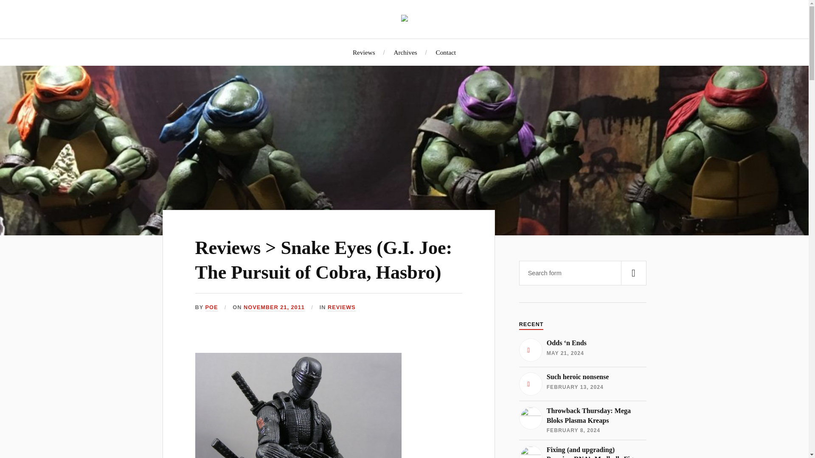 The width and height of the screenshot is (815, 458). Describe the element at coordinates (211, 308) in the screenshot. I see `Posts by Poe` at that location.